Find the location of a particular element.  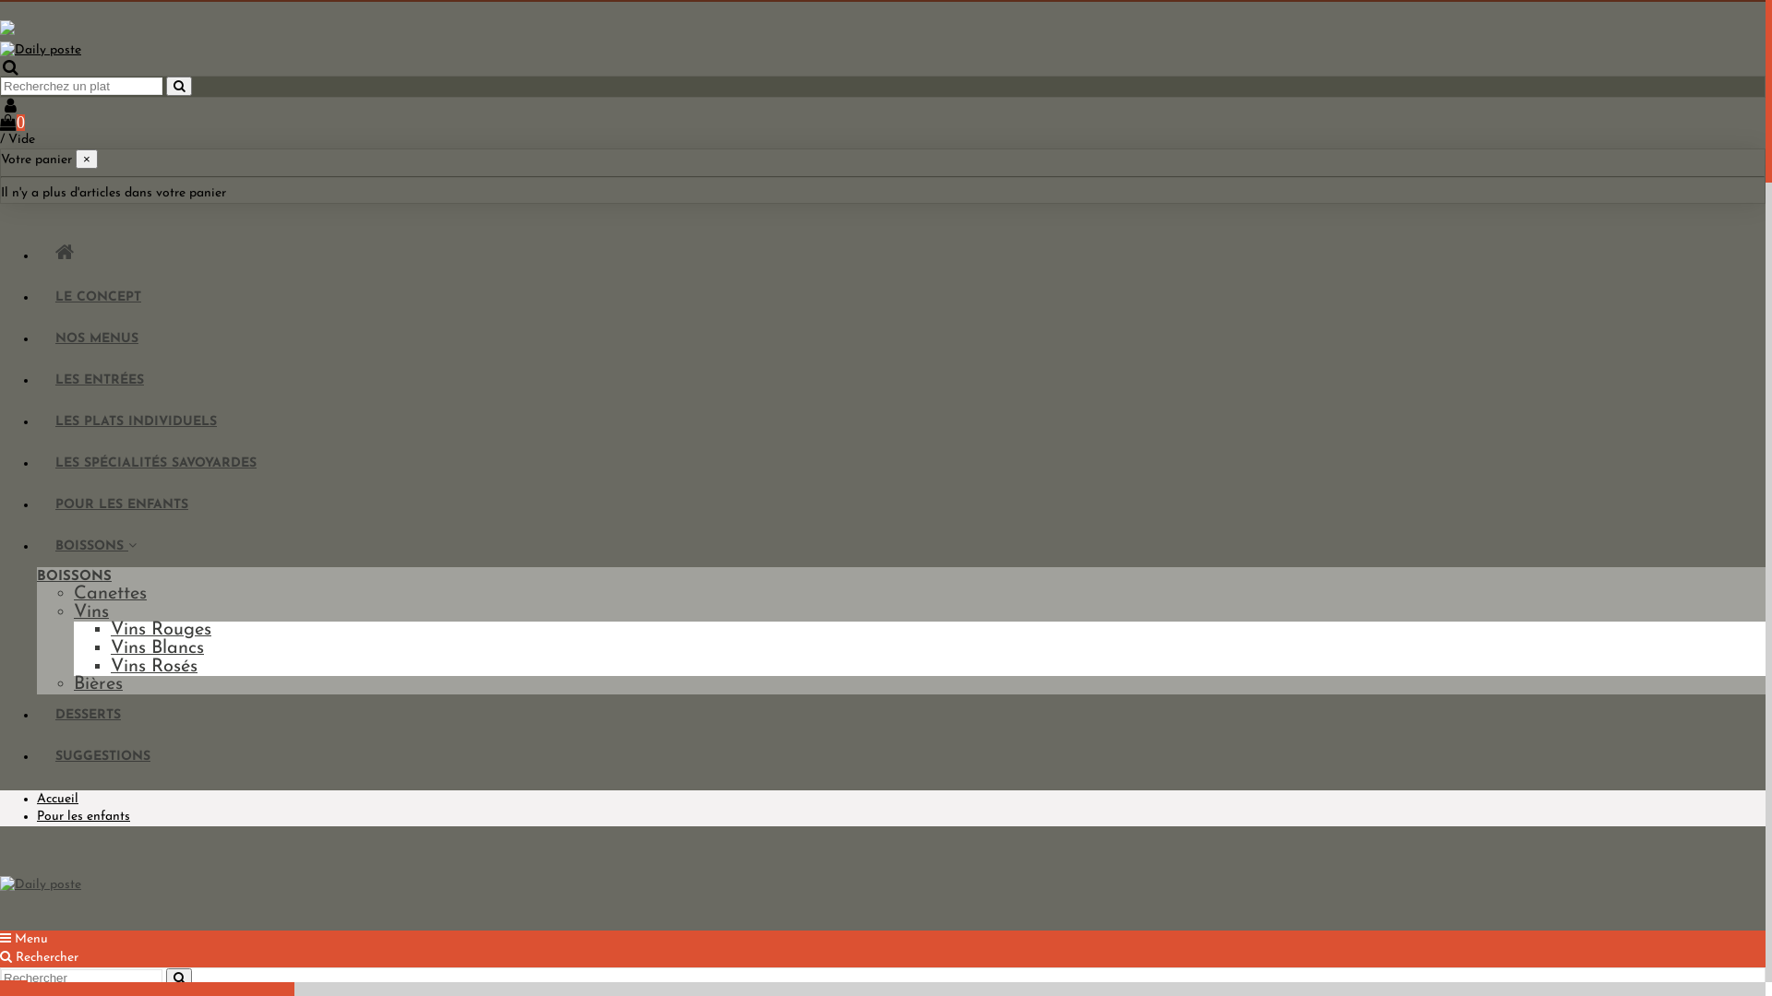

DESSERTS is located at coordinates (89, 716).